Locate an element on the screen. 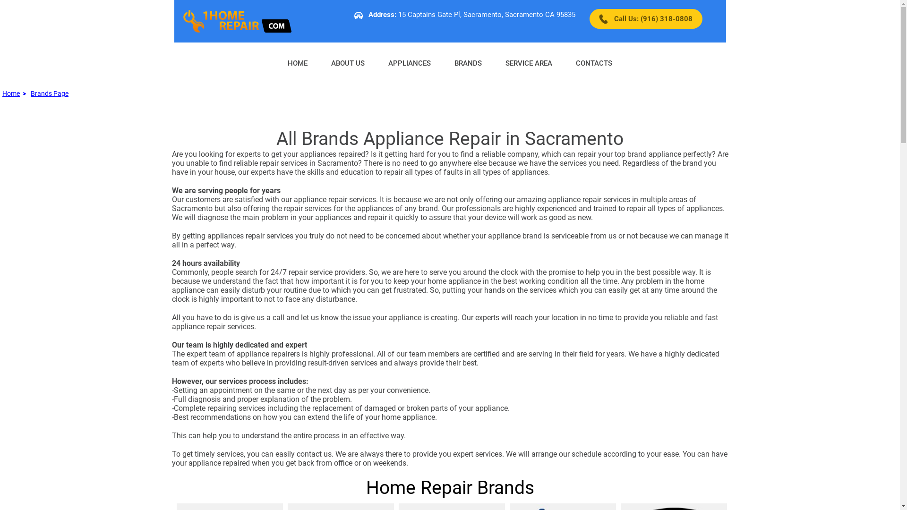 Image resolution: width=907 pixels, height=510 pixels. HOME is located at coordinates (298, 62).